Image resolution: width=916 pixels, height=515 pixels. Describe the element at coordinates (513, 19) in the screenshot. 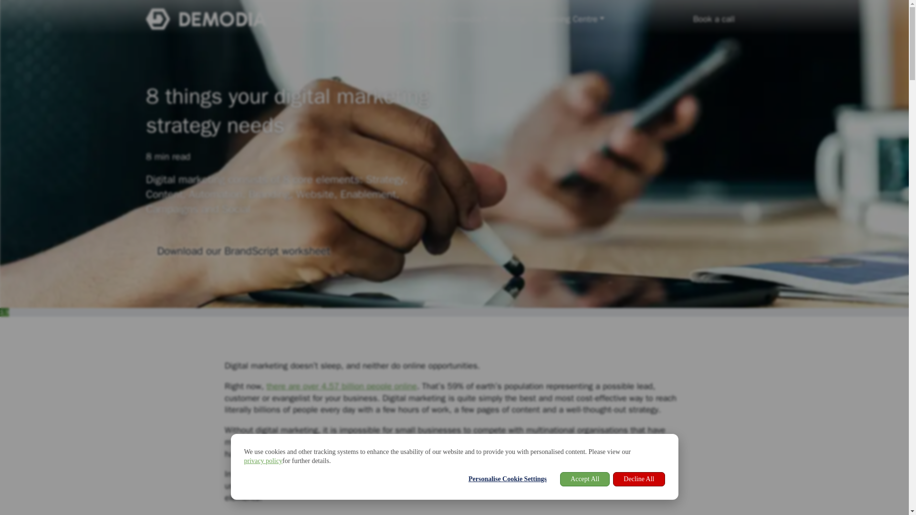

I see `Pricing` at that location.